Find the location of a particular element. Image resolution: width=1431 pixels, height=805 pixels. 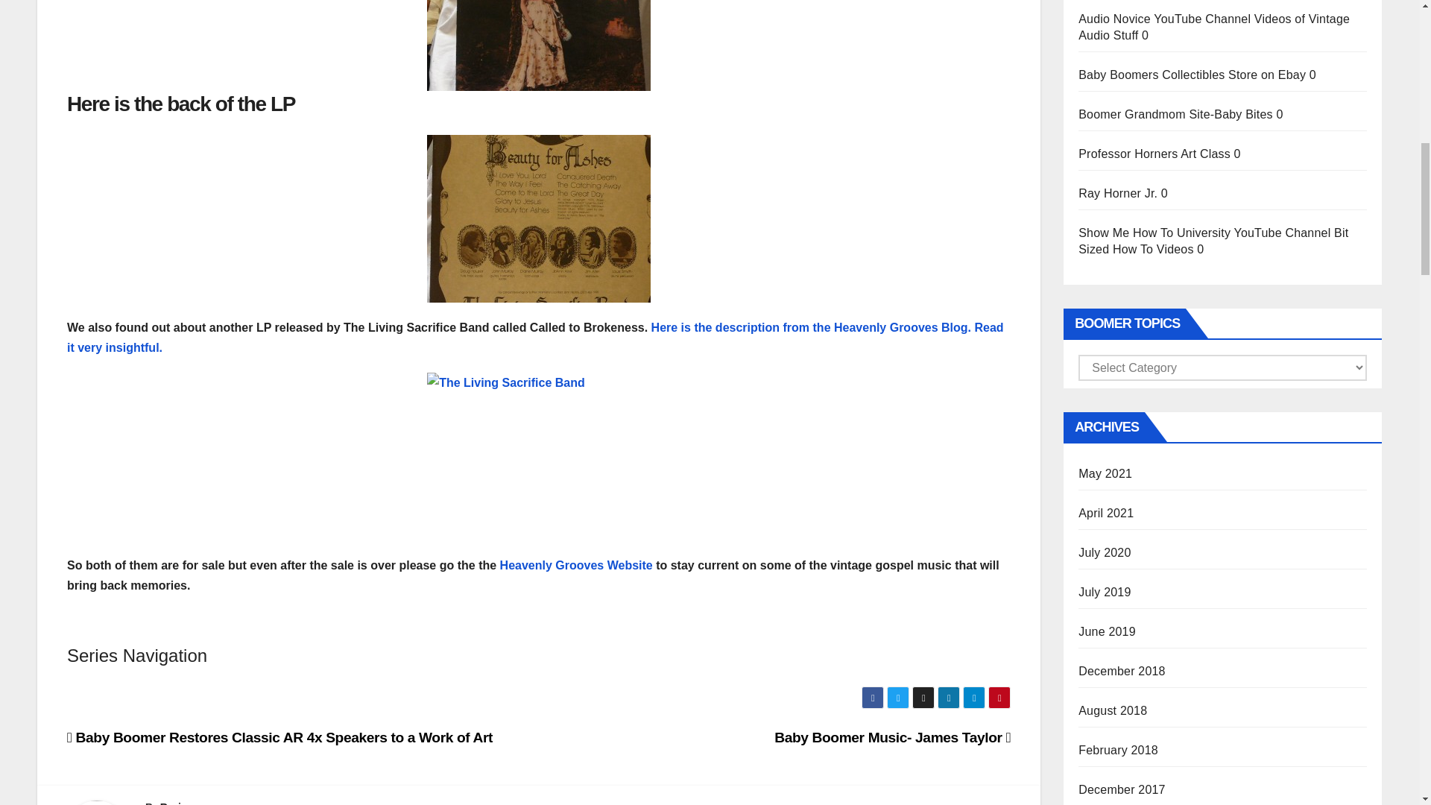

Call To Brokeness- is located at coordinates (538, 456).